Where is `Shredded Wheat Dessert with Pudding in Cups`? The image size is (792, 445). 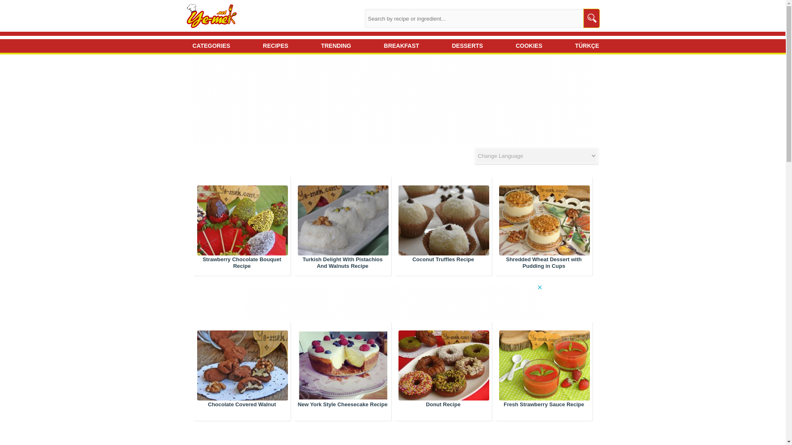
Shredded Wheat Dessert with Pudding in Cups is located at coordinates (544, 263).